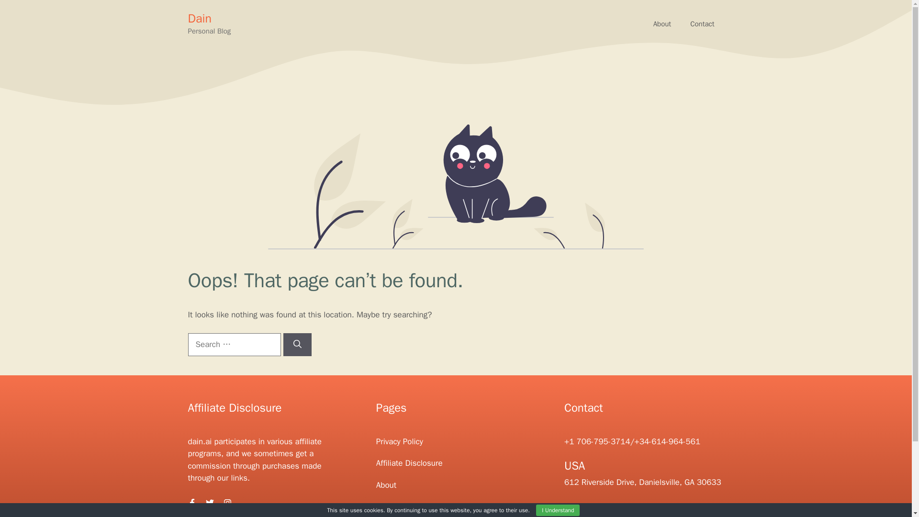 The image size is (919, 517). Describe the element at coordinates (558, 510) in the screenshot. I see `I Understand` at that location.